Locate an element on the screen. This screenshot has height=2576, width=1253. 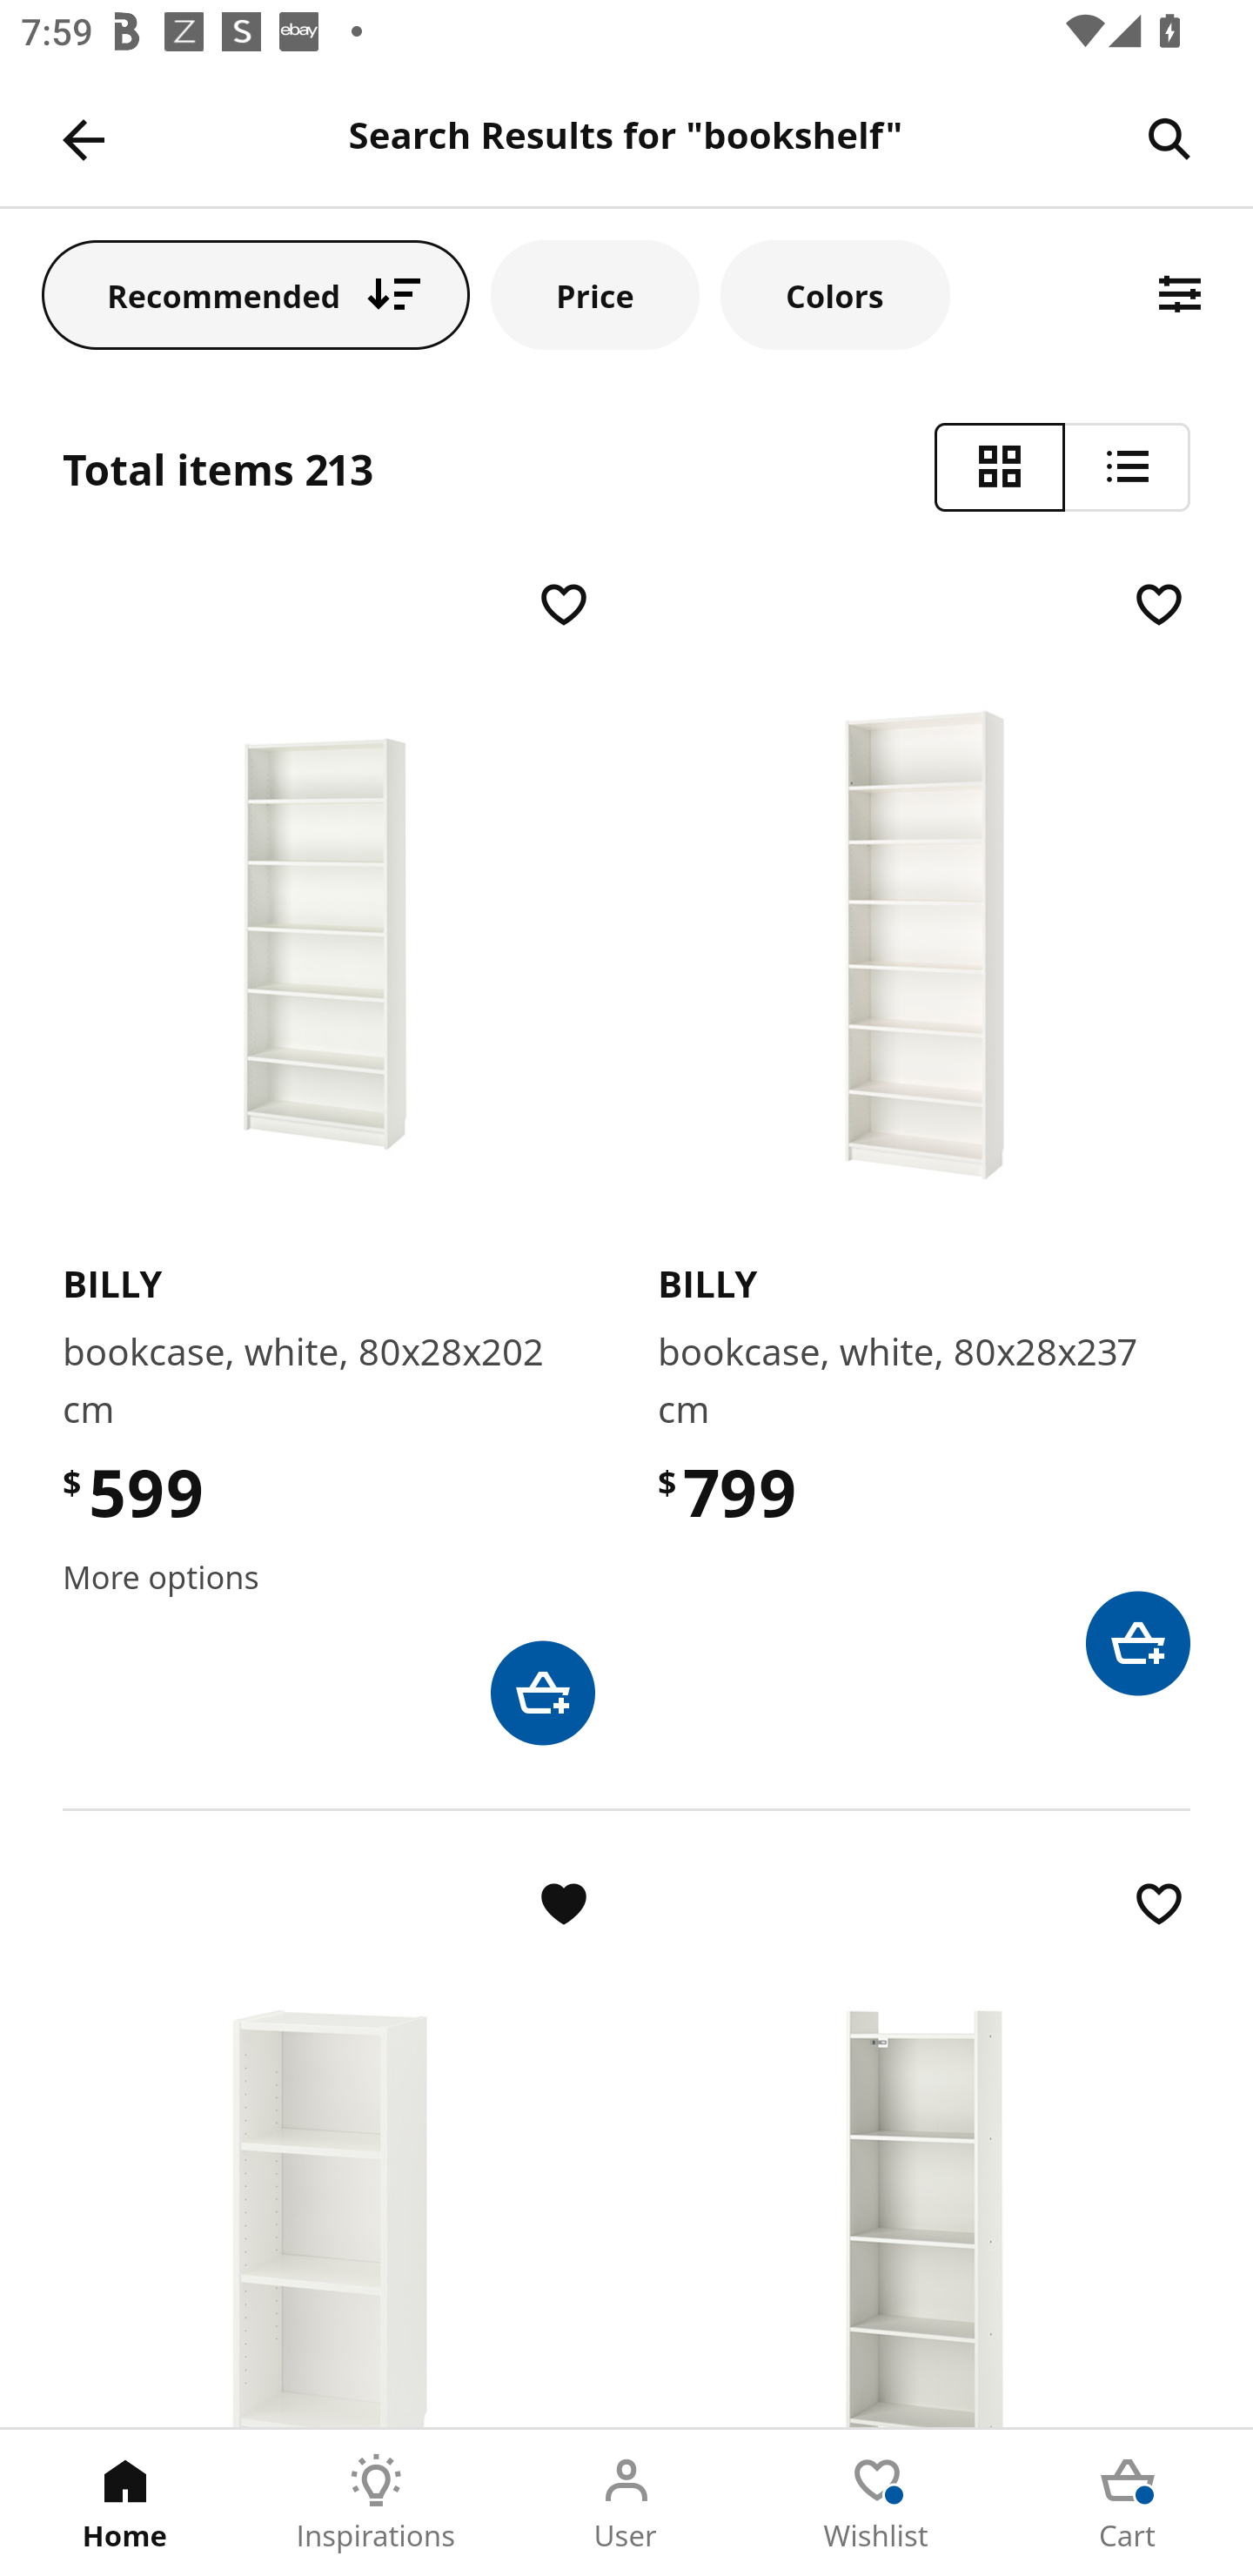
Price is located at coordinates (595, 294).